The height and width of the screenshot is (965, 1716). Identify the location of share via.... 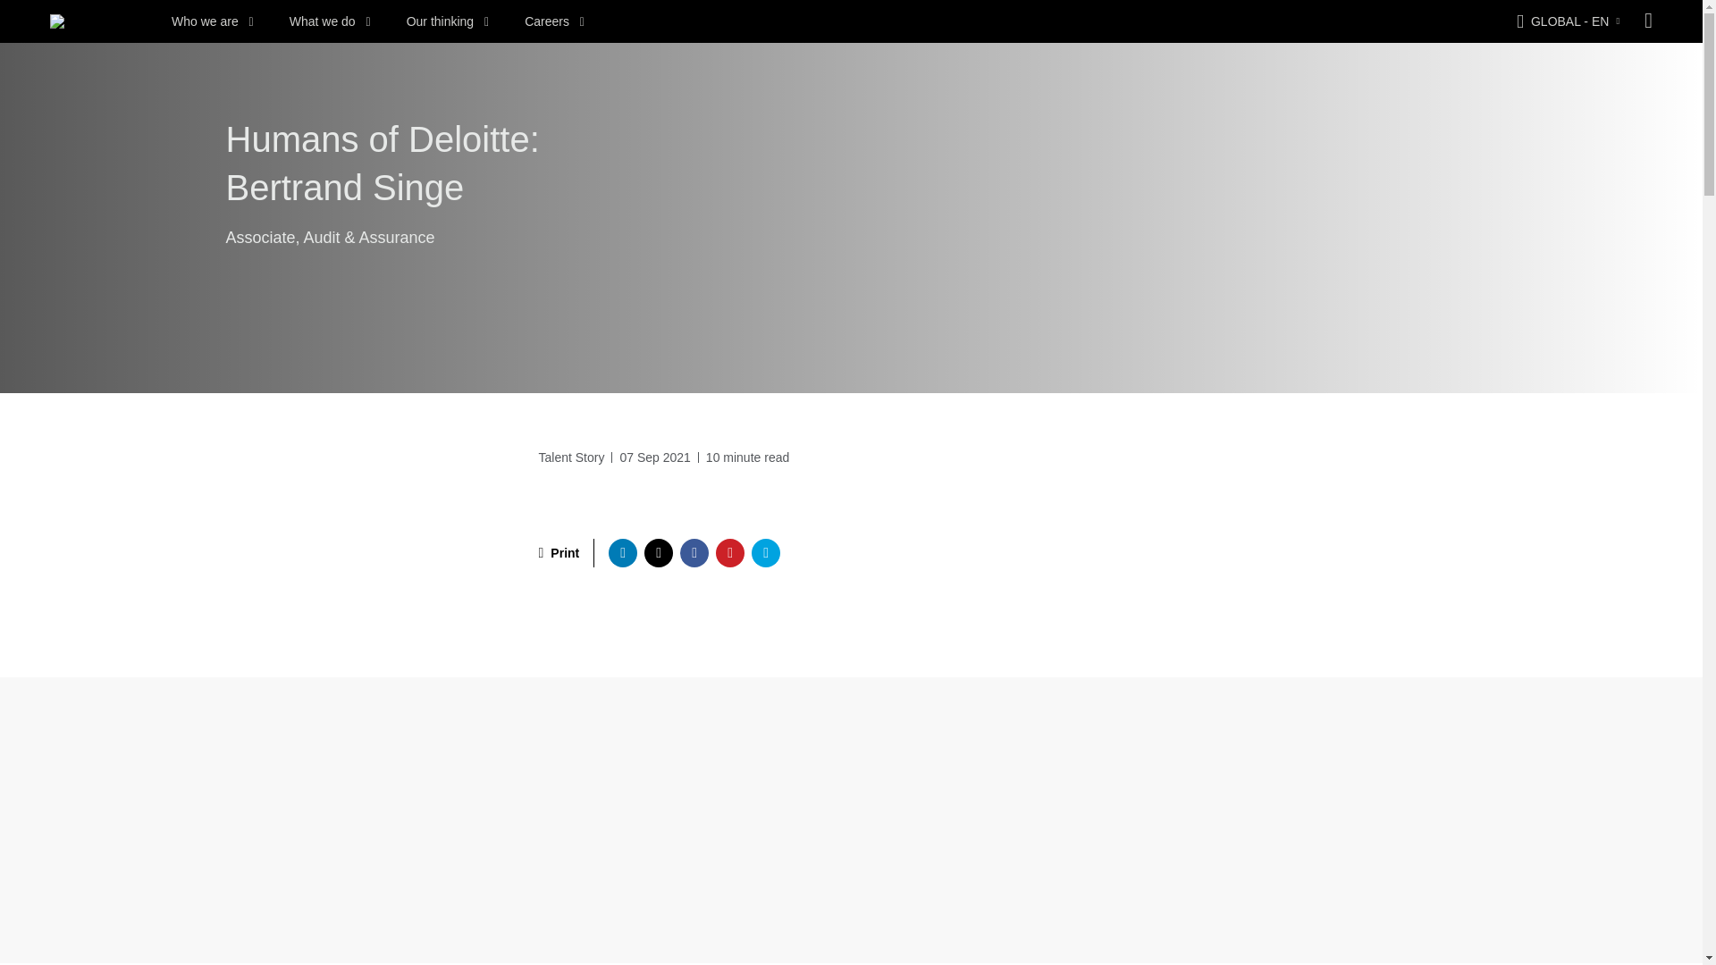
(765, 552).